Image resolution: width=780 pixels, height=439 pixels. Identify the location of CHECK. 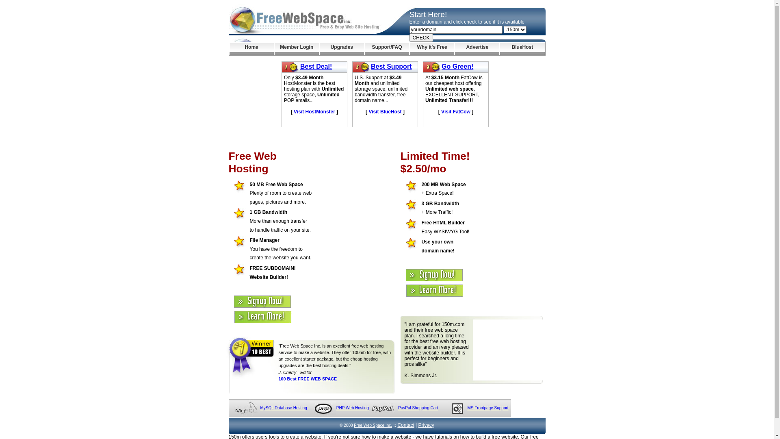
(421, 38).